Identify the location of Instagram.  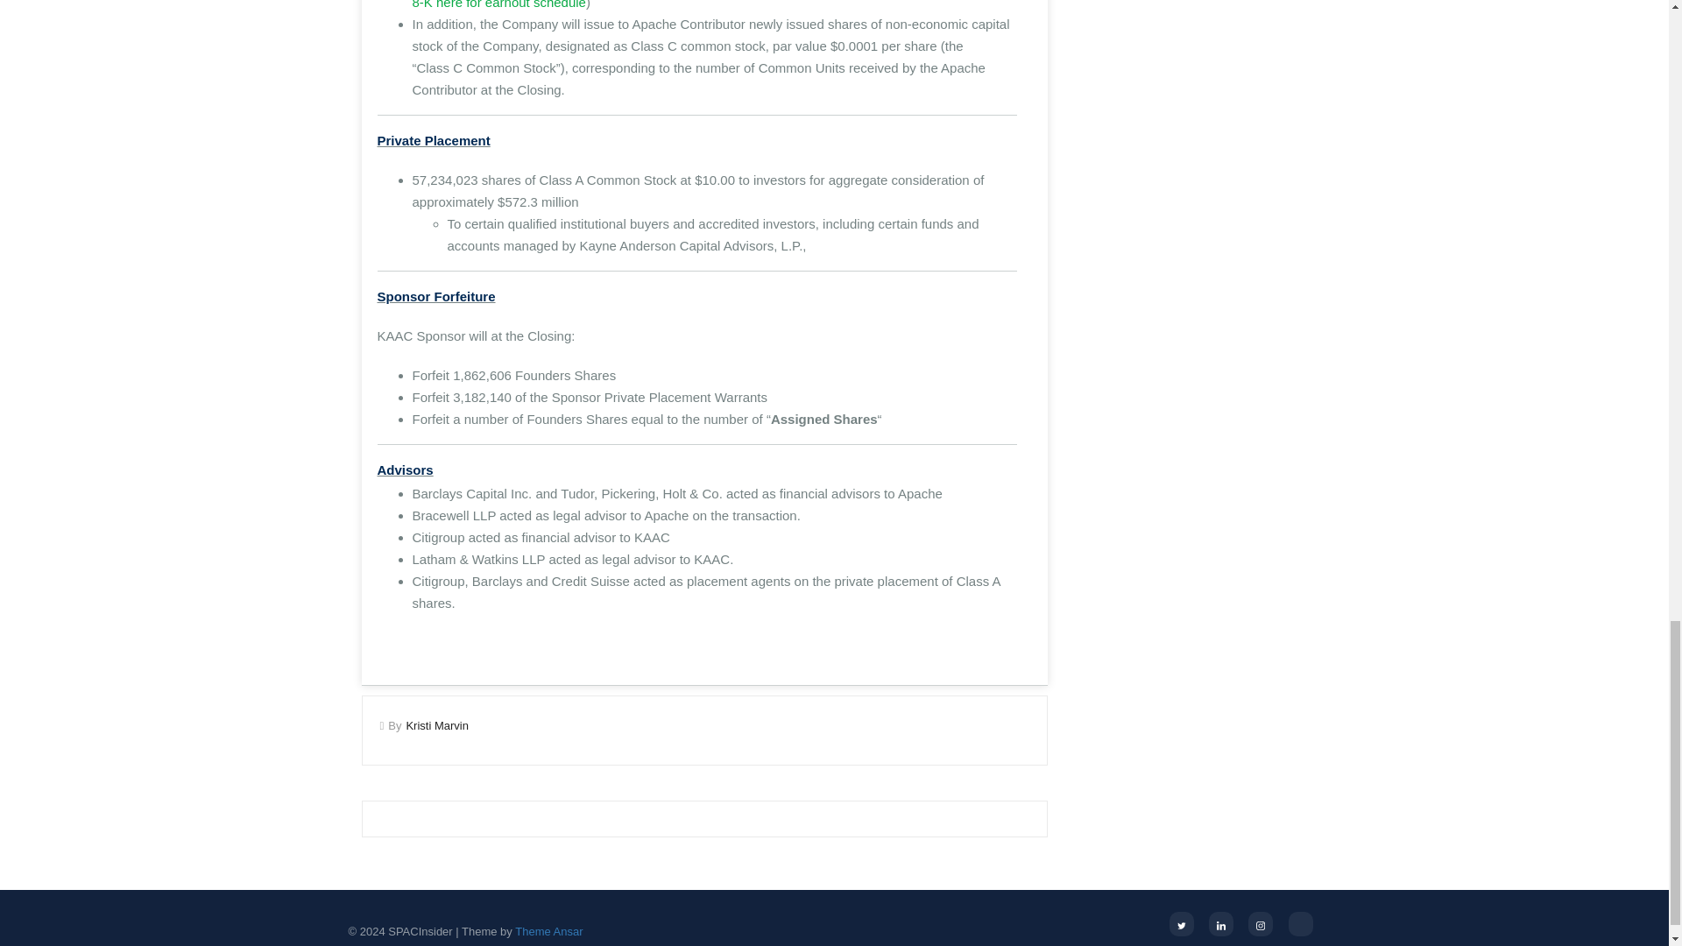
(1260, 924).